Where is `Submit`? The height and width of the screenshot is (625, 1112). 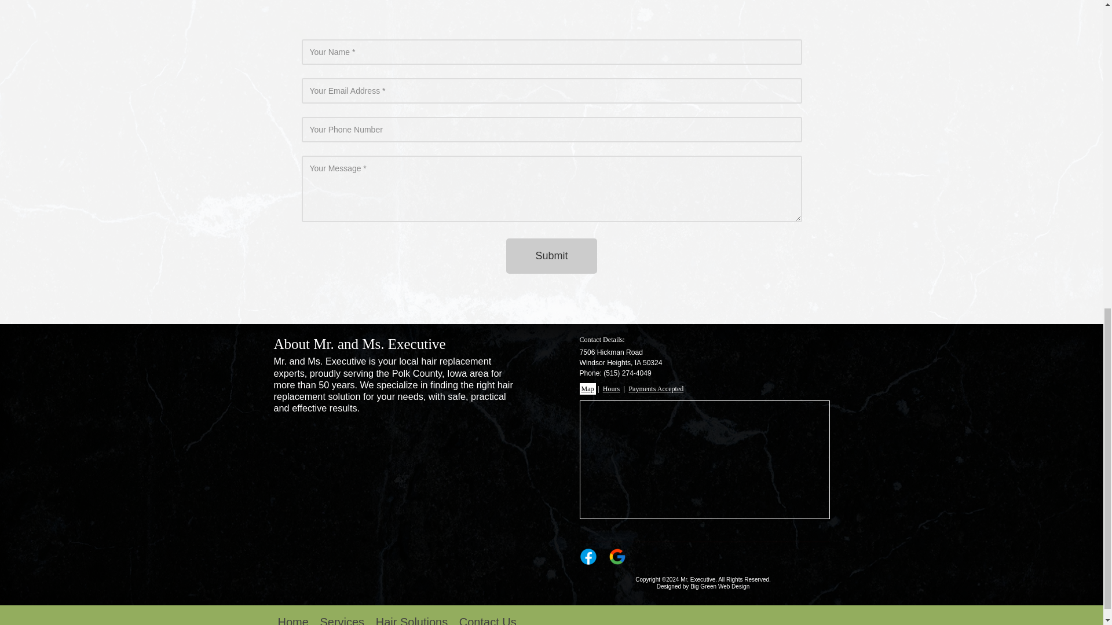
Submit is located at coordinates (551, 256).